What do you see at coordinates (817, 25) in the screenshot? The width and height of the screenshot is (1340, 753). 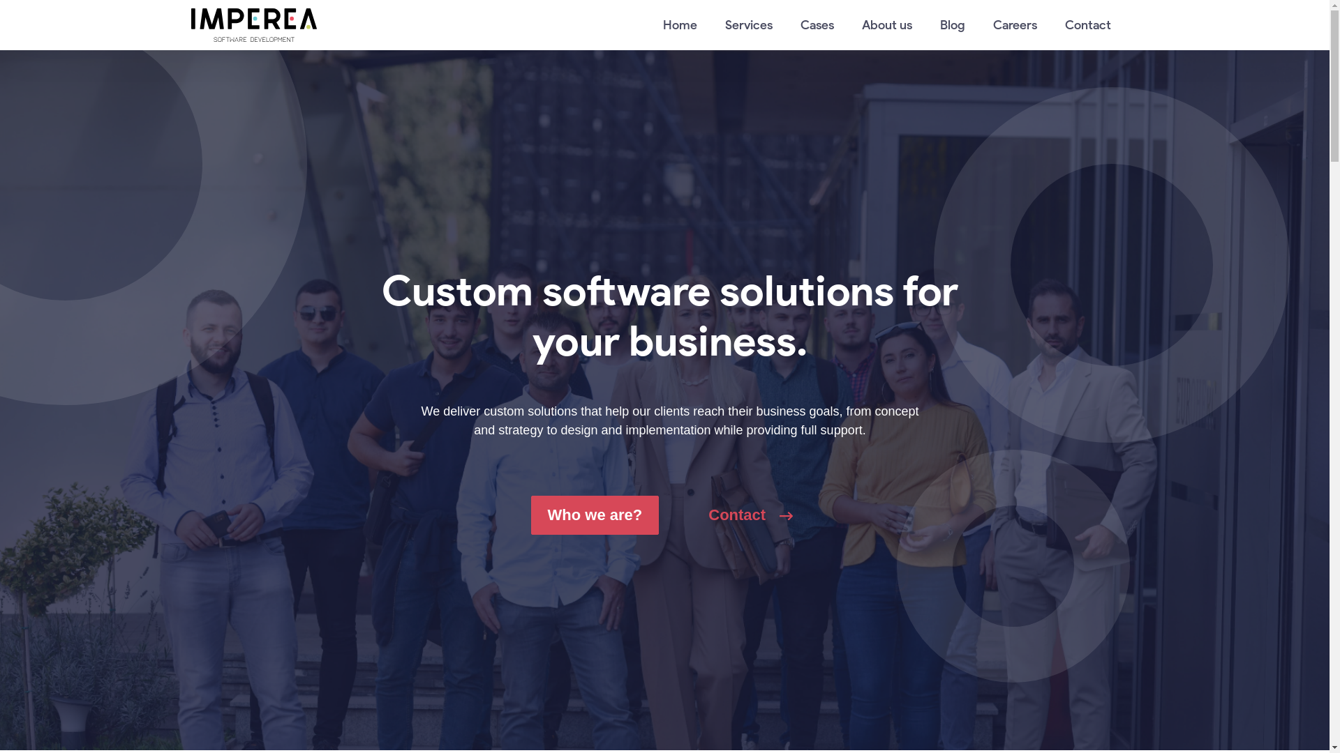 I see `Cases` at bounding box center [817, 25].